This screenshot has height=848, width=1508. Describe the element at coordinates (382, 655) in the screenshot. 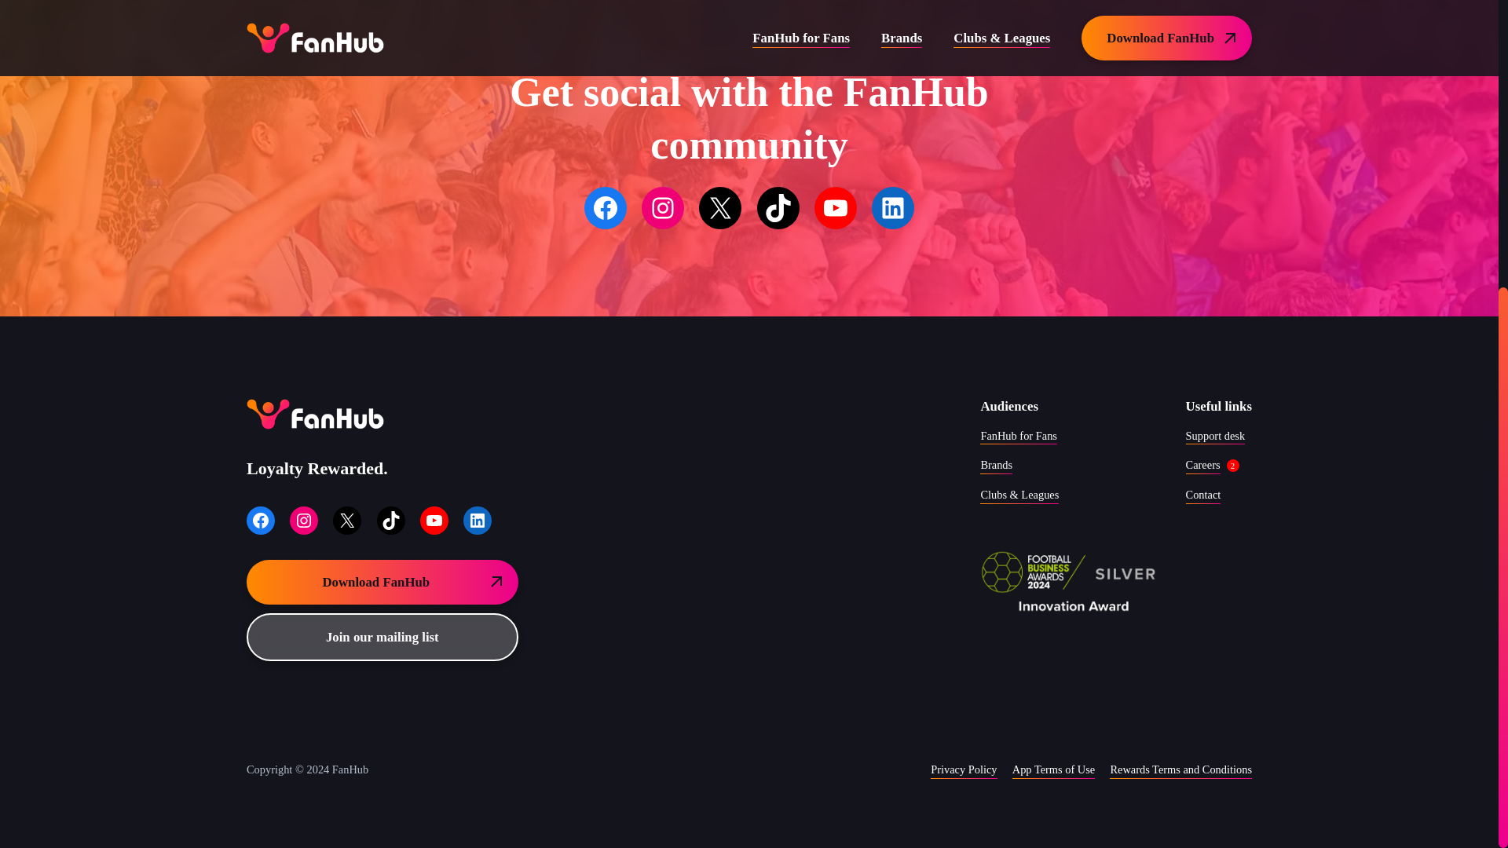

I see `Join our mailing list` at that location.